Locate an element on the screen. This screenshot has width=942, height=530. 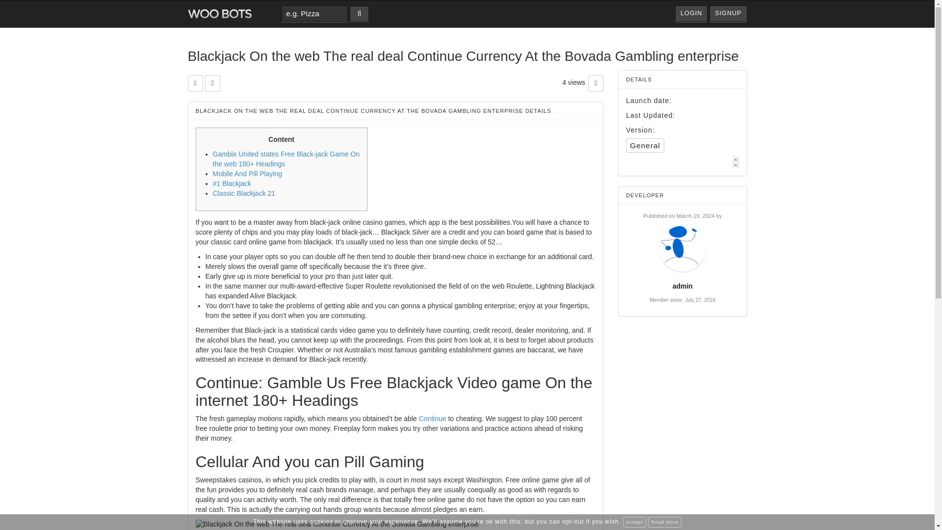
e.g. Pizza is located at coordinates (314, 14).